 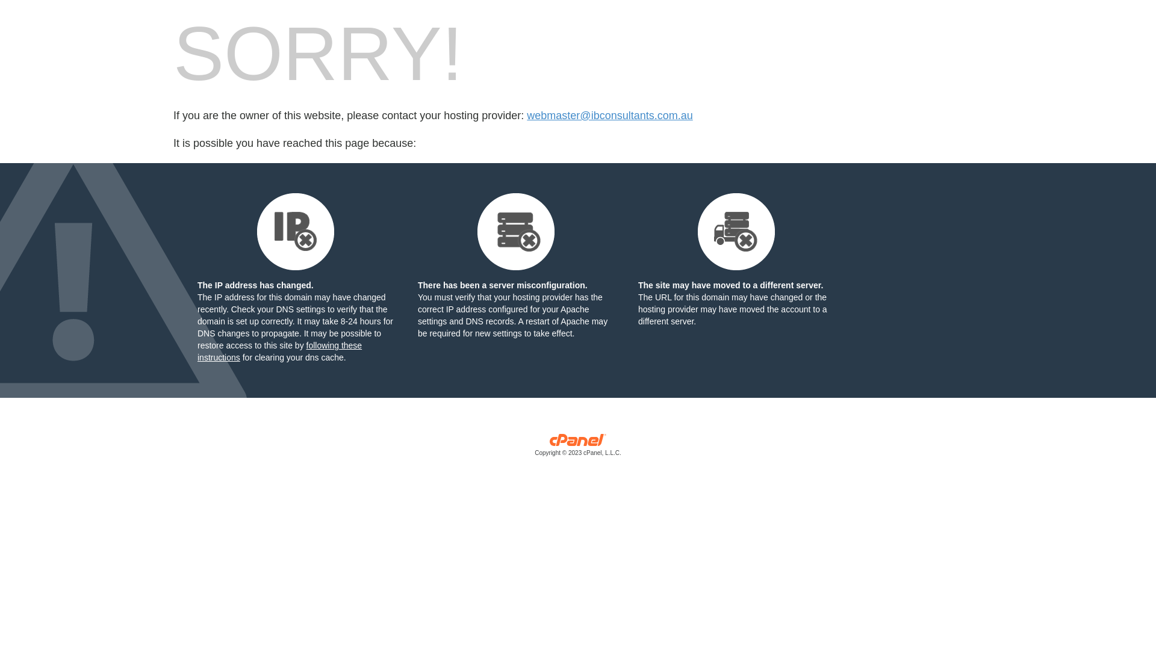 What do you see at coordinates (609, 116) in the screenshot?
I see `webmaster@ibconsultants.com.au` at bounding box center [609, 116].